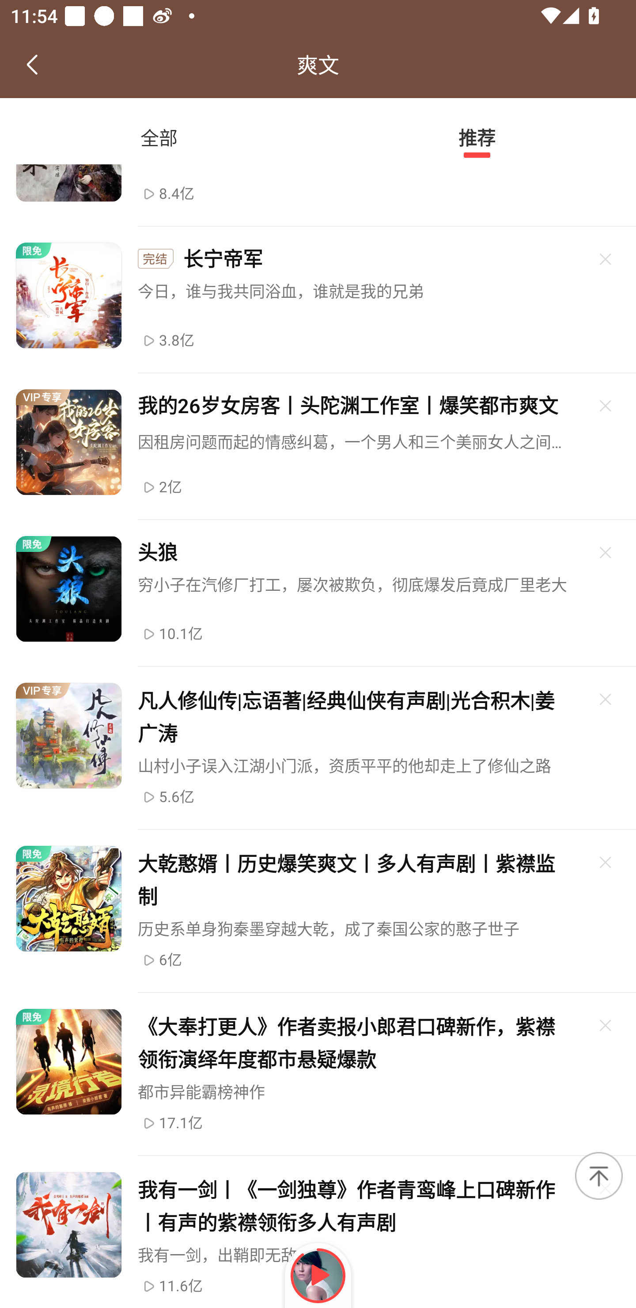  What do you see at coordinates (318, 1276) in the screenshot?
I see `继续播放Alpha-橘子海OrangeOcean` at bounding box center [318, 1276].